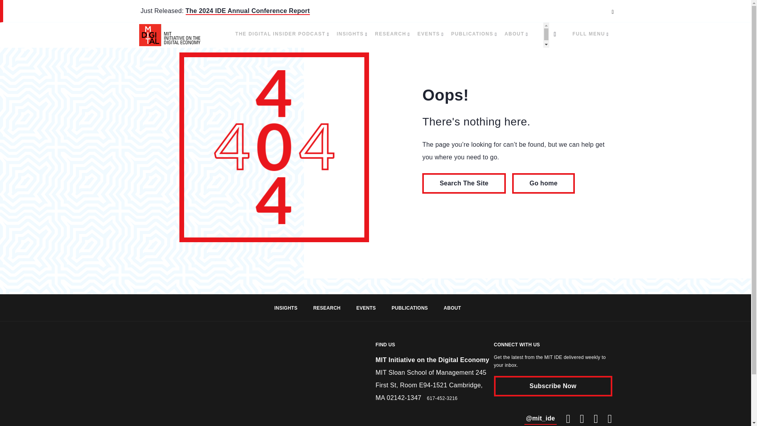 The width and height of the screenshot is (757, 426). What do you see at coordinates (282, 34) in the screenshot?
I see `THE DIGITAL INSIDER PODCAST` at bounding box center [282, 34].